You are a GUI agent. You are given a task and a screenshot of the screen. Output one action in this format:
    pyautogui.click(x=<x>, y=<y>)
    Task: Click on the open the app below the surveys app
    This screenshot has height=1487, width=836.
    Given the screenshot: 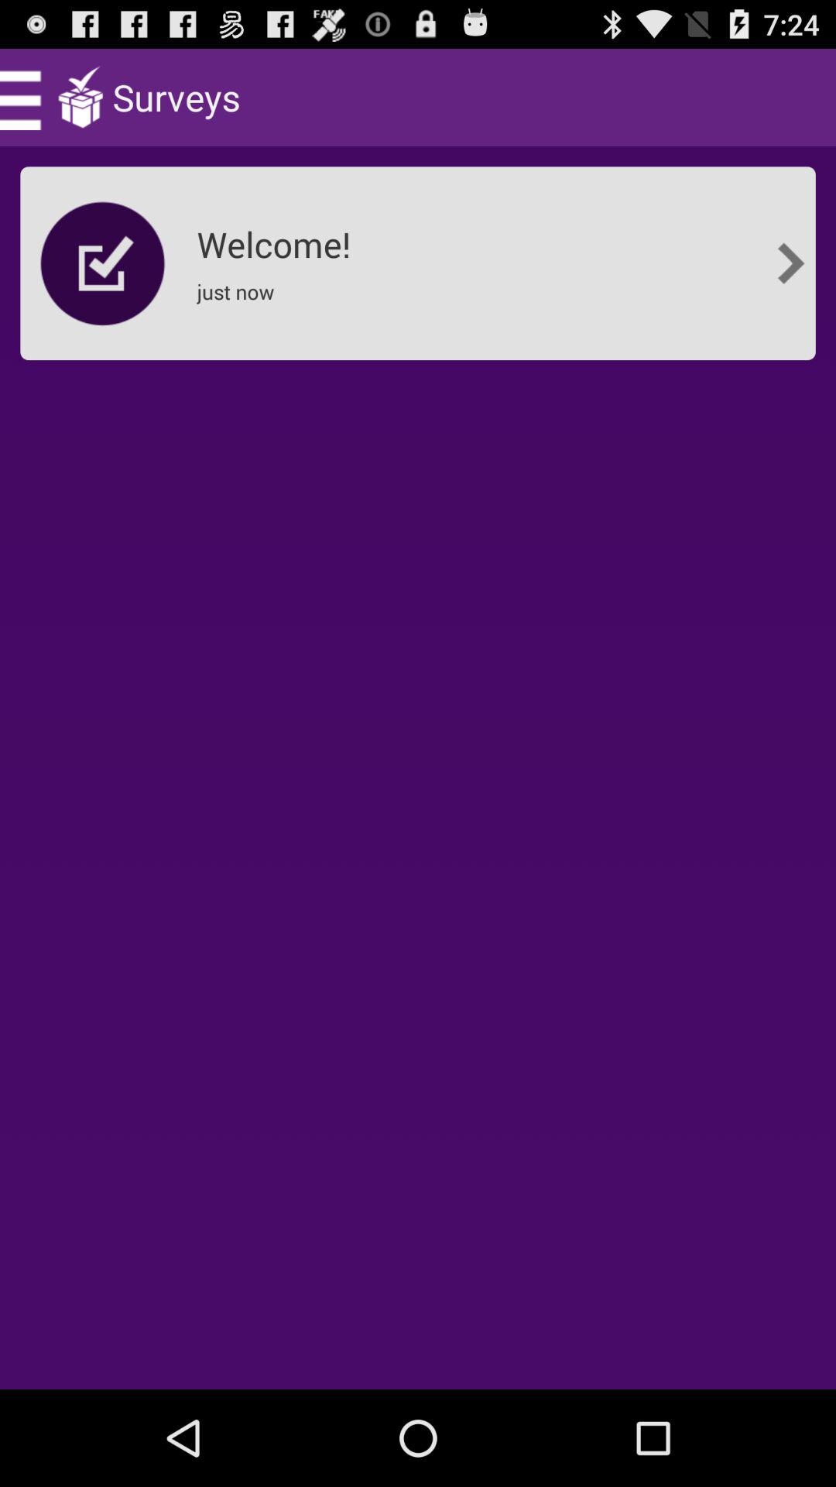 What is the action you would take?
    pyautogui.click(x=279, y=239)
    